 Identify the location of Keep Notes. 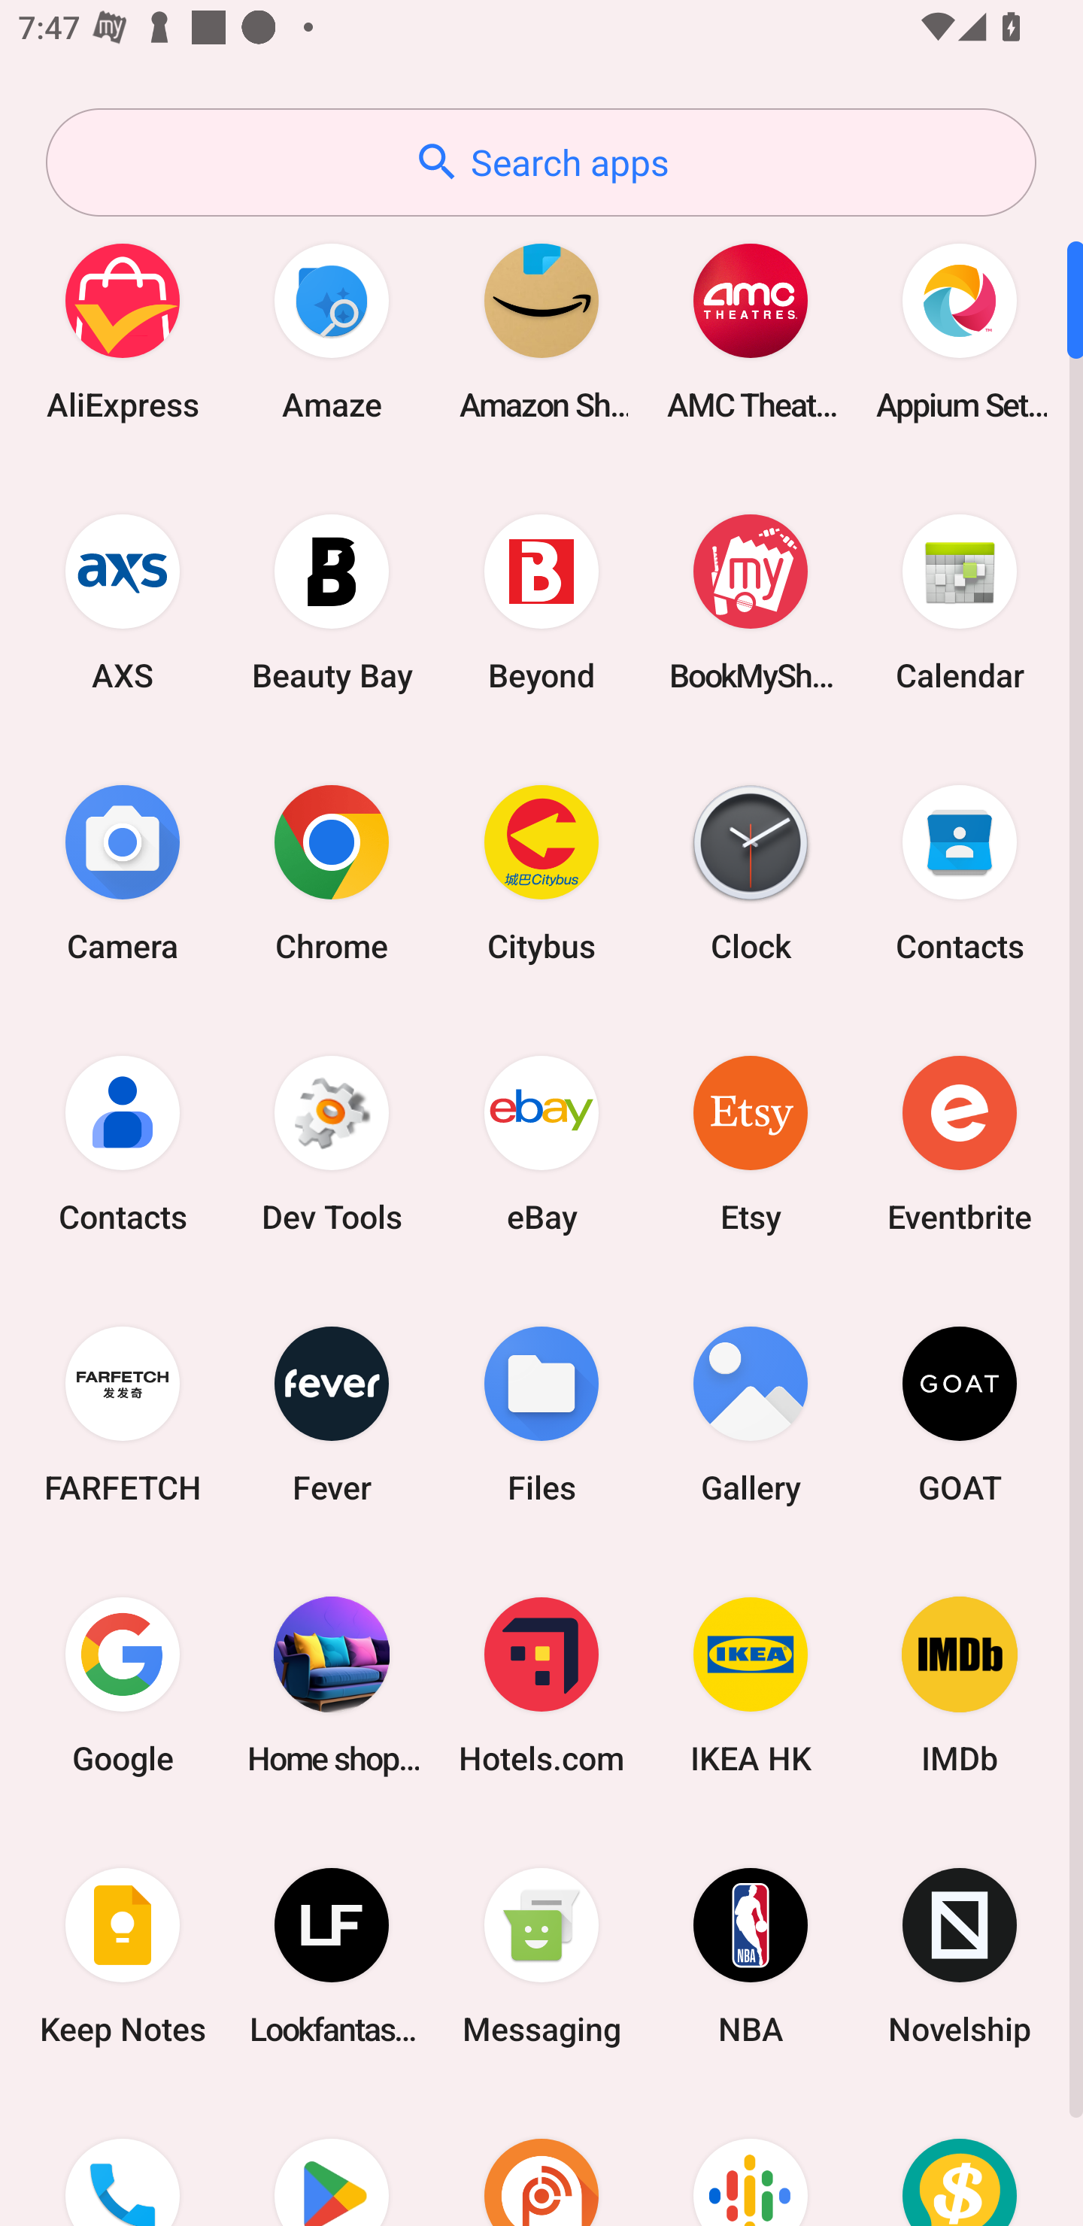
(123, 1957).